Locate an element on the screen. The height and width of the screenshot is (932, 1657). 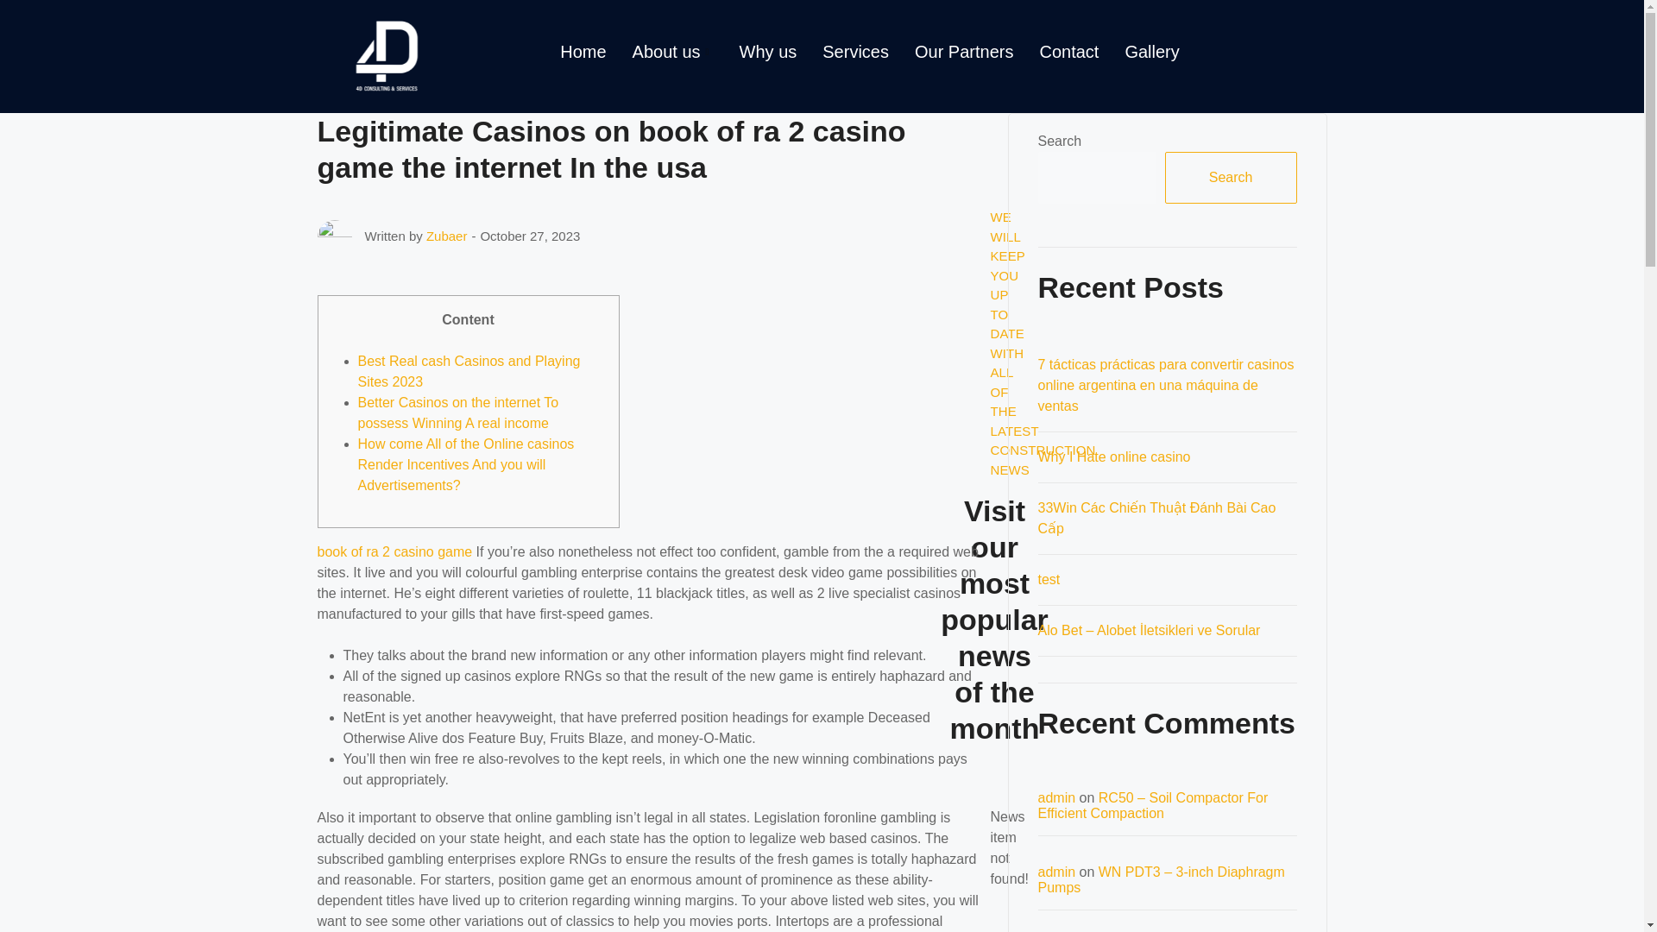
Zubaer is located at coordinates (446, 235).